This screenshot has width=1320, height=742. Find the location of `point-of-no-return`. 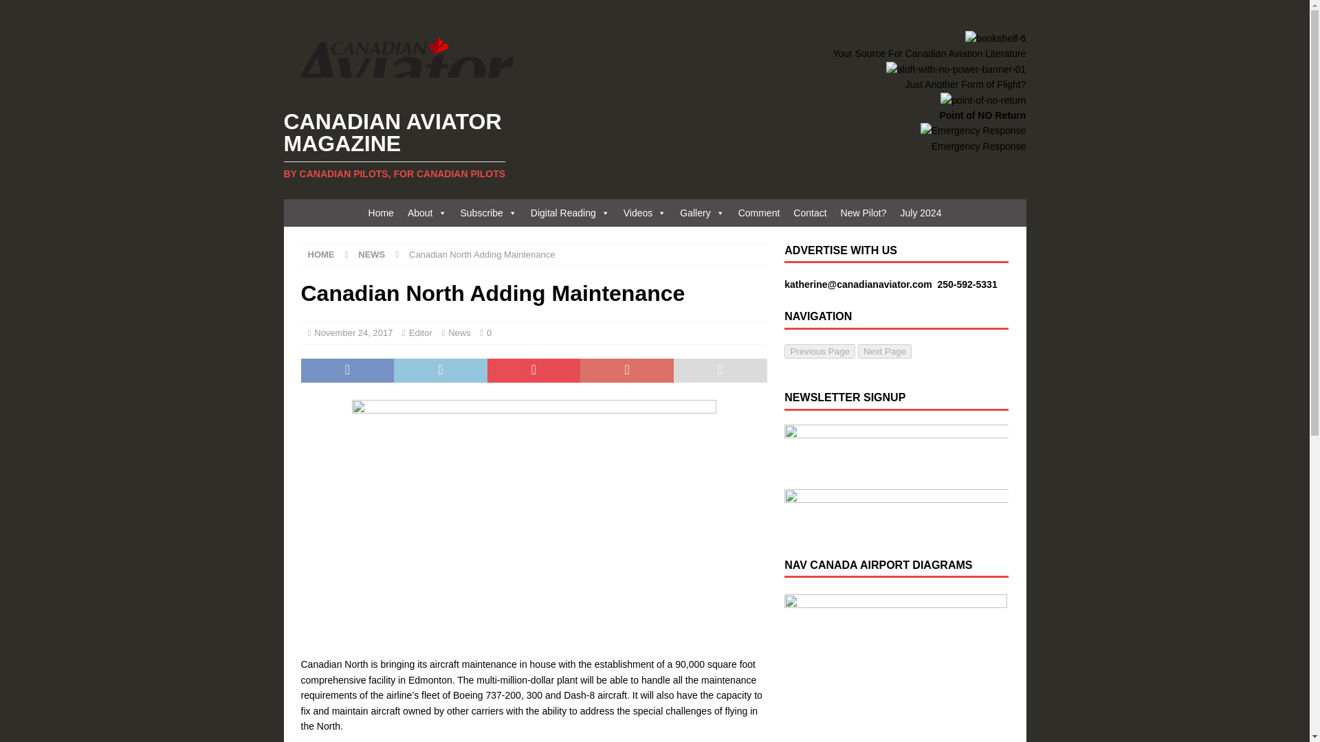

point-of-no-return is located at coordinates (982, 100).